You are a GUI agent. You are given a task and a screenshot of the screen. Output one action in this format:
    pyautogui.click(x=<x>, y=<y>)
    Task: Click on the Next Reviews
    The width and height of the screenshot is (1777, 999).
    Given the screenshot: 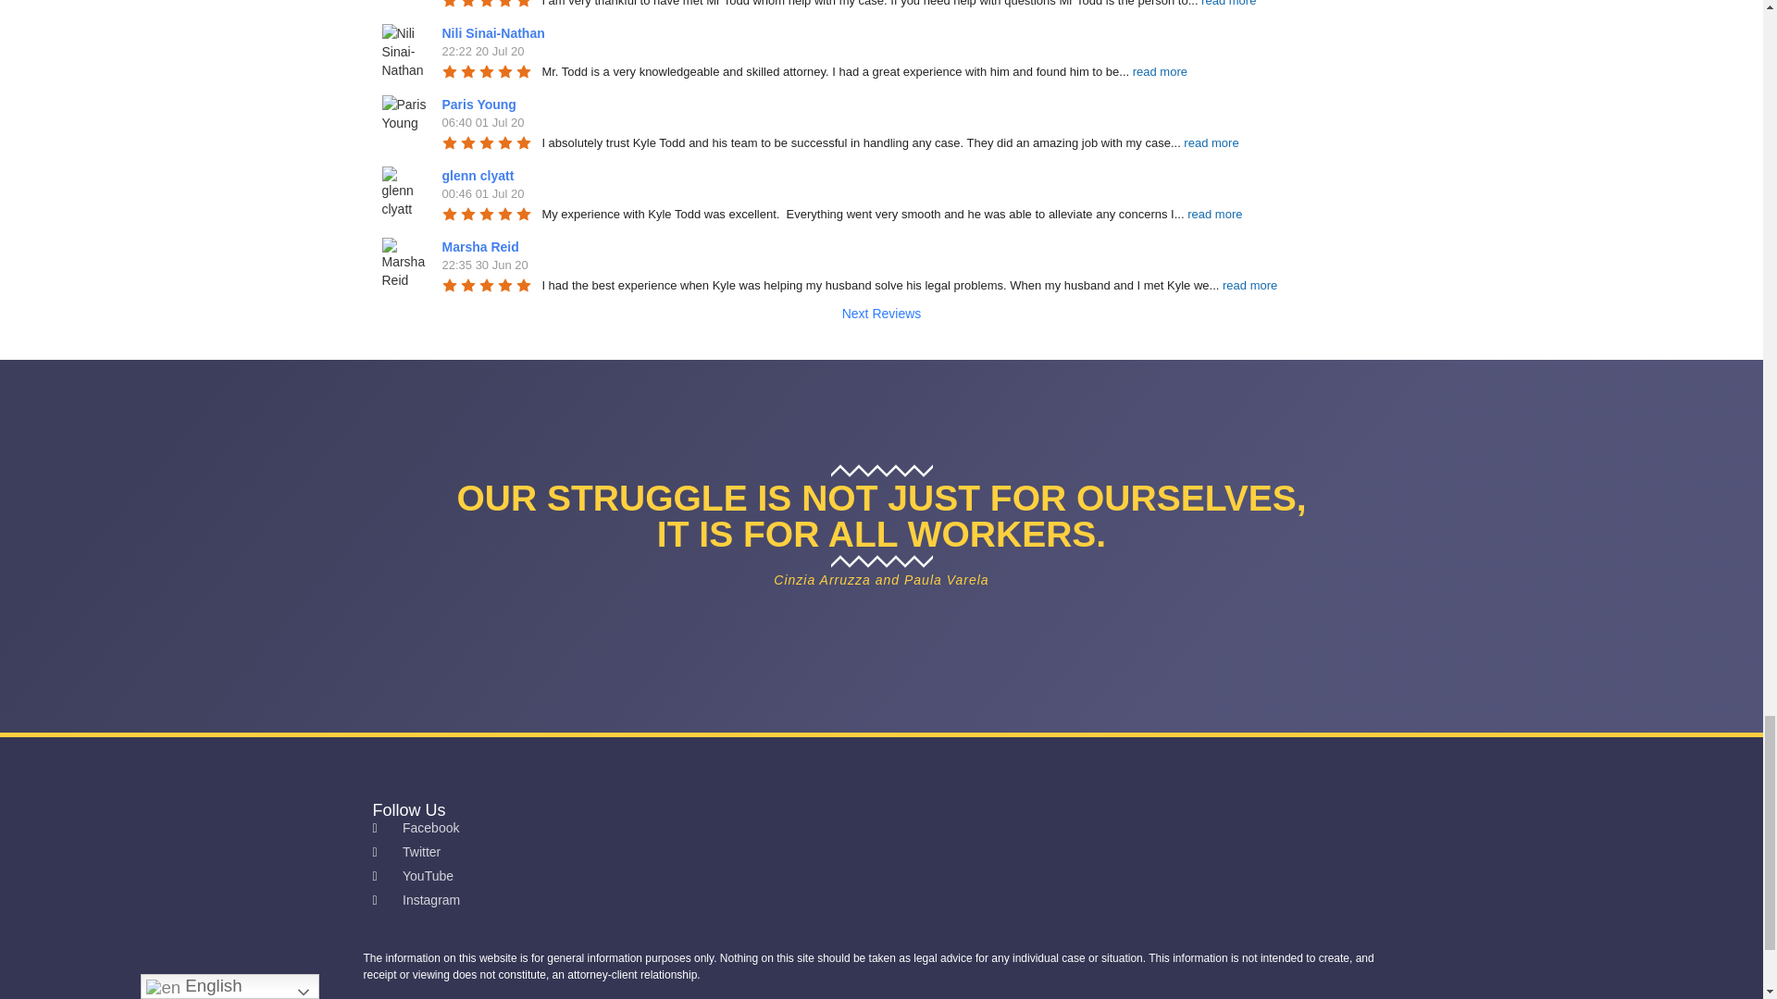 What is the action you would take?
    pyautogui.click(x=881, y=313)
    